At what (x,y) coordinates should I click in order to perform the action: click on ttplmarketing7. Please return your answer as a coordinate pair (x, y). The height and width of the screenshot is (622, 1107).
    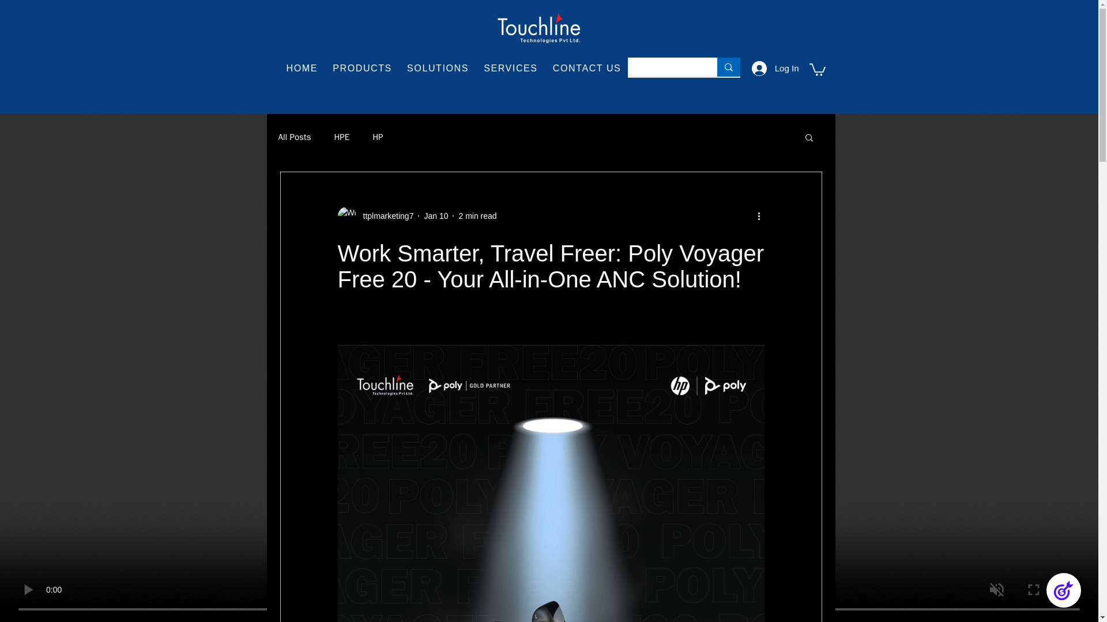
    Looking at the image, I should click on (376, 215).